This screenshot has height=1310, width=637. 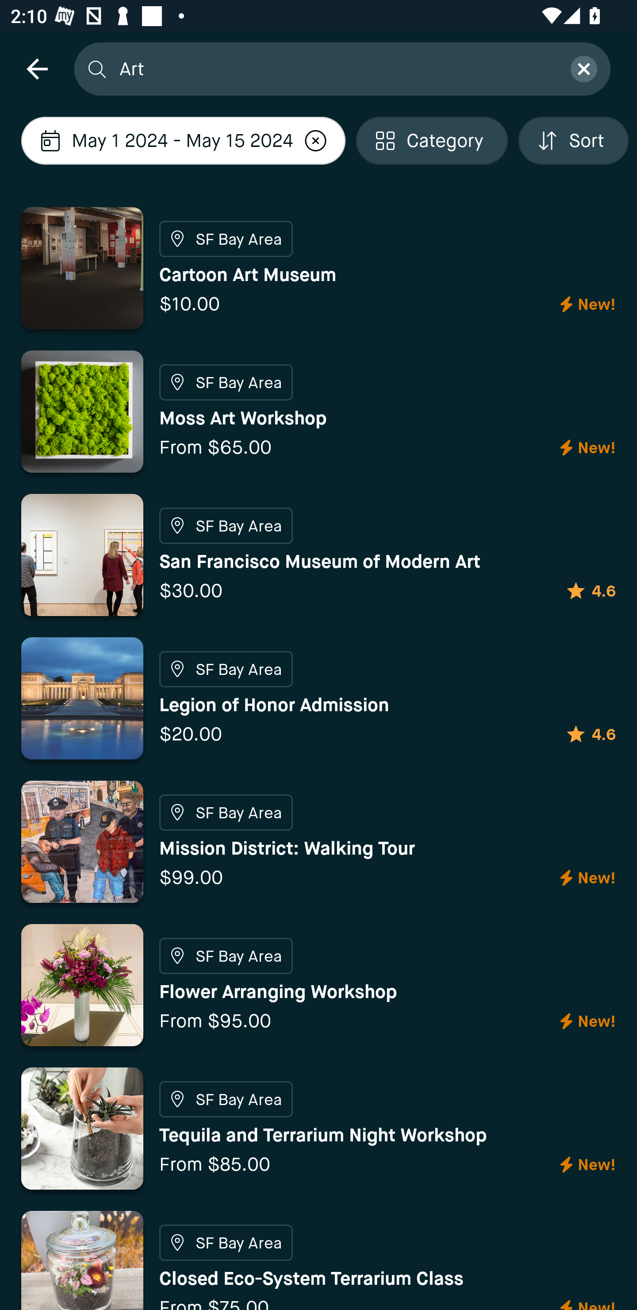 What do you see at coordinates (432, 141) in the screenshot?
I see `Localized description Category` at bounding box center [432, 141].